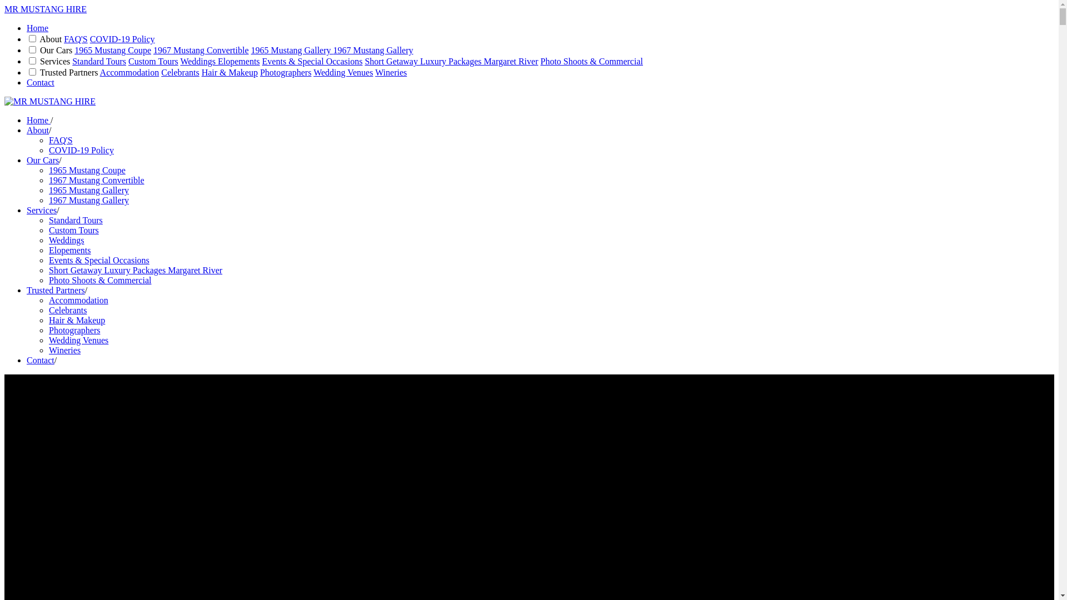 The width and height of the screenshot is (1067, 600). What do you see at coordinates (77, 320) in the screenshot?
I see `Hair & Makeup` at bounding box center [77, 320].